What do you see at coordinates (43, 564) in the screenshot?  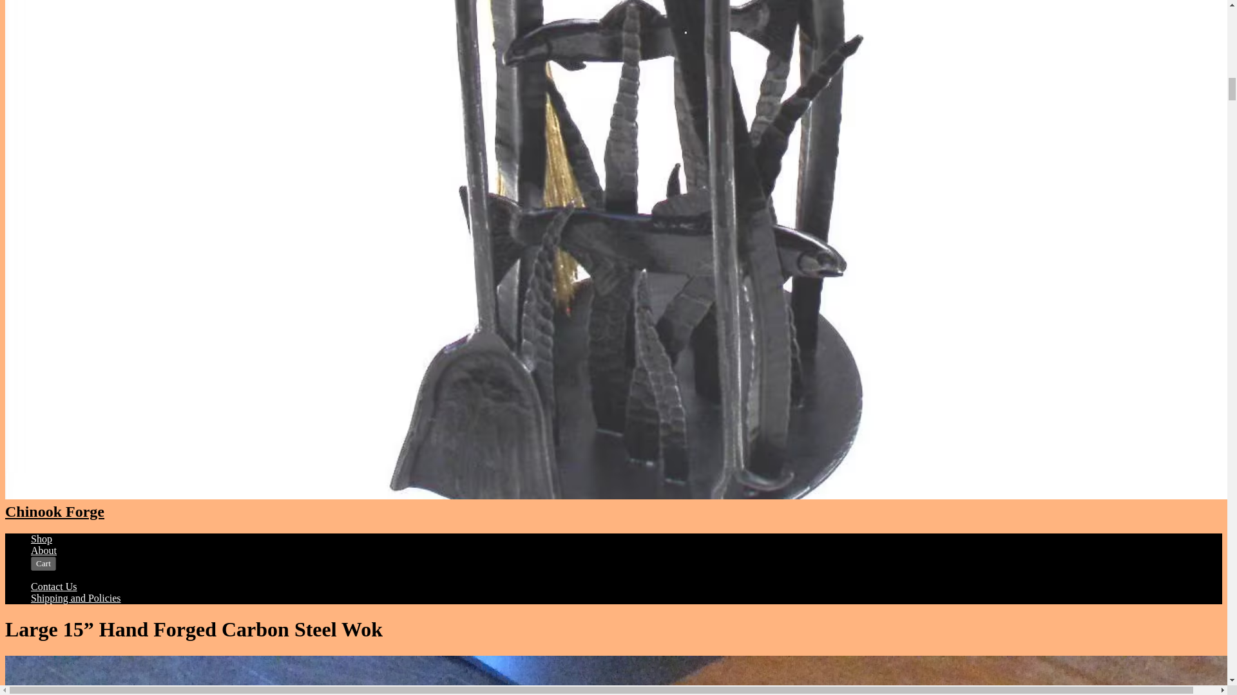 I see `Cart` at bounding box center [43, 564].